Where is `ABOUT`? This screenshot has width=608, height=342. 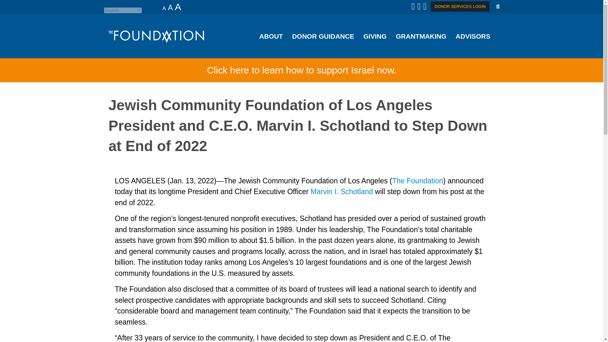
ABOUT is located at coordinates (271, 36).